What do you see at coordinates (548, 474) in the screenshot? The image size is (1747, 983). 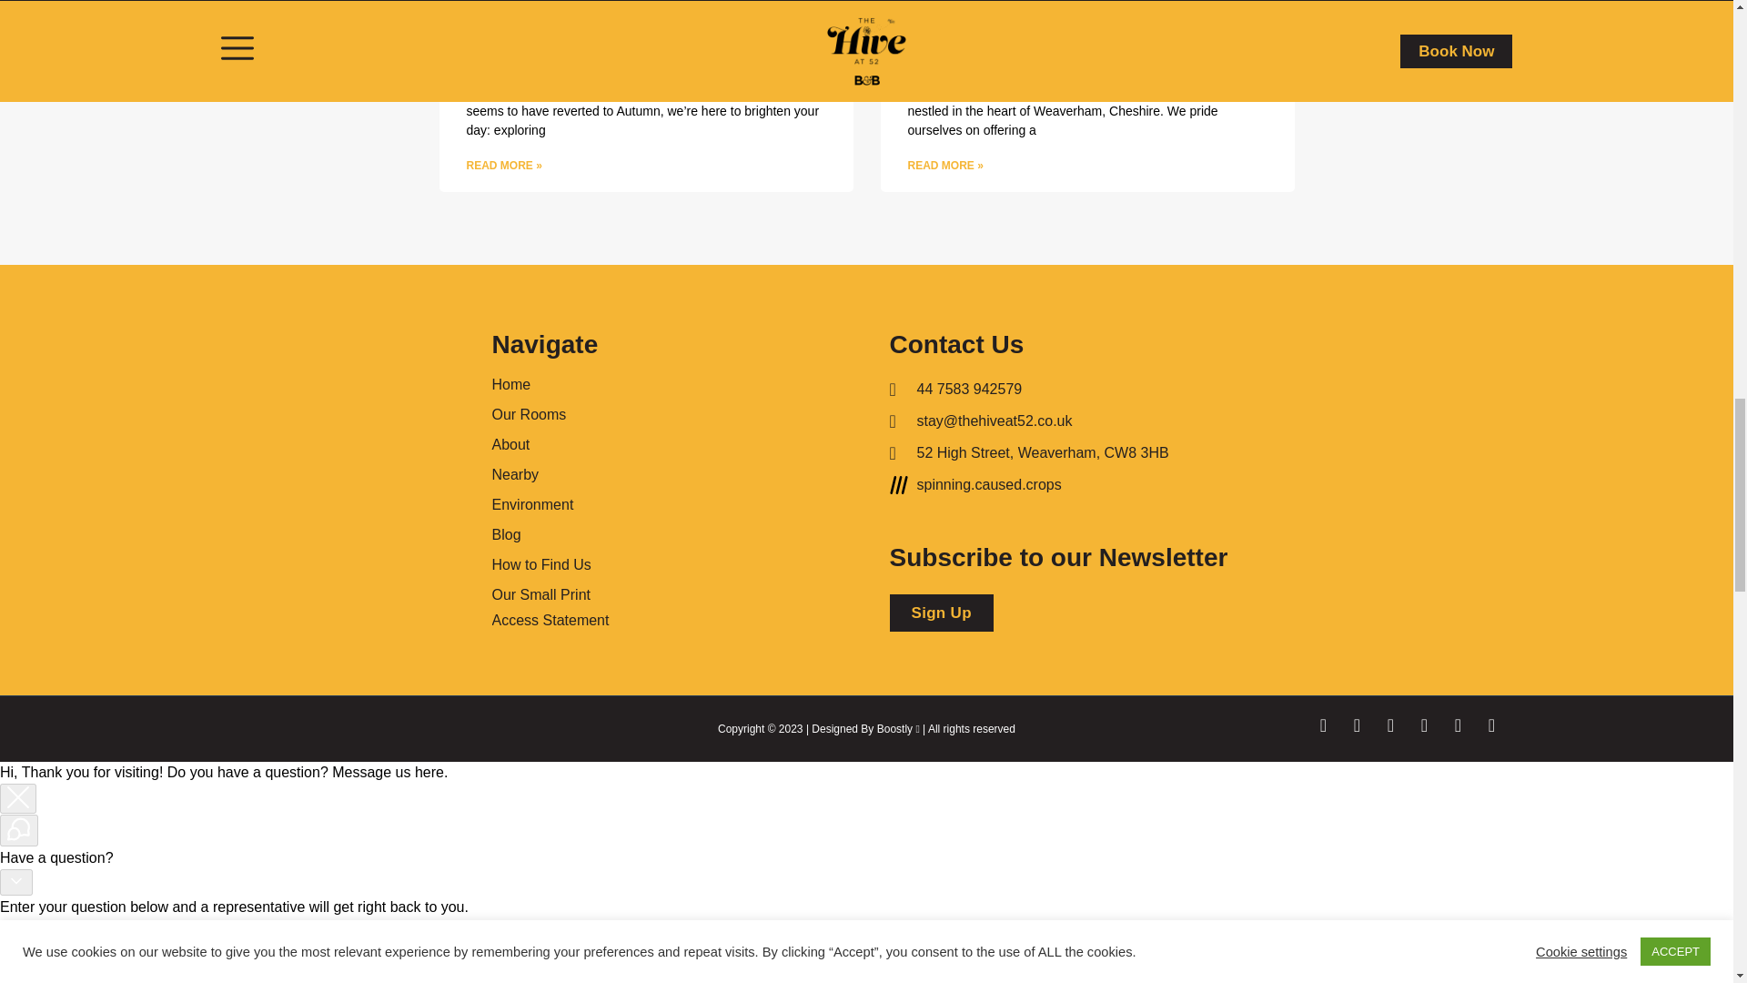 I see `Nearby` at bounding box center [548, 474].